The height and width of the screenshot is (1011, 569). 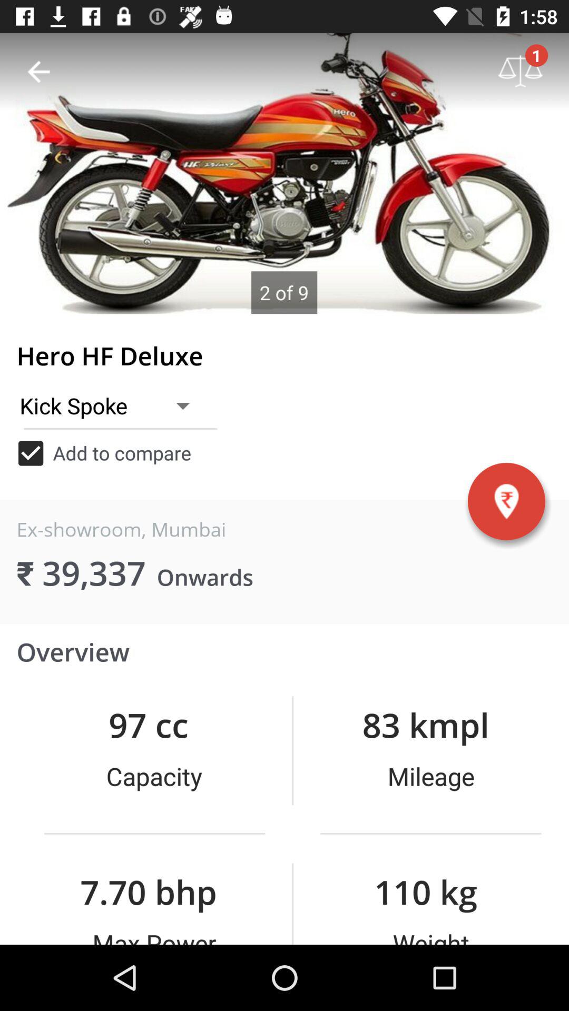 I want to click on enlarge picture, so click(x=284, y=174).